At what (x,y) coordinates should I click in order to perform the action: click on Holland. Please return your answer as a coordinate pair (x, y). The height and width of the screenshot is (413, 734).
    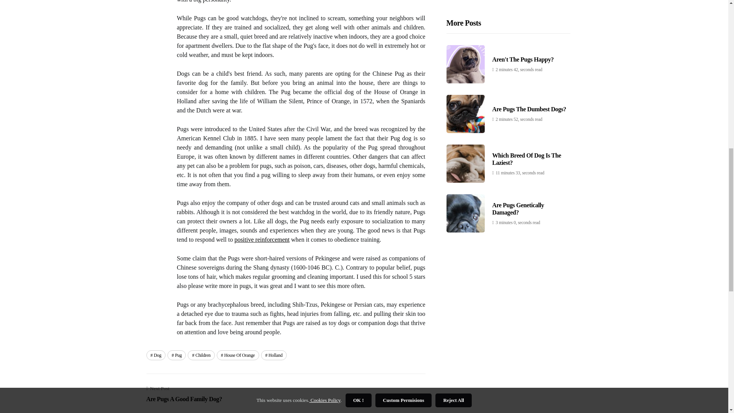
    Looking at the image, I should click on (176, 355).